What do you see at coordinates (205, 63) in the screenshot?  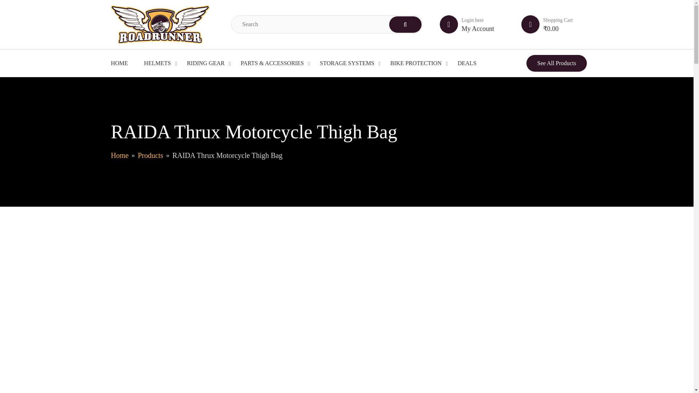 I see `RIDING GEAR` at bounding box center [205, 63].